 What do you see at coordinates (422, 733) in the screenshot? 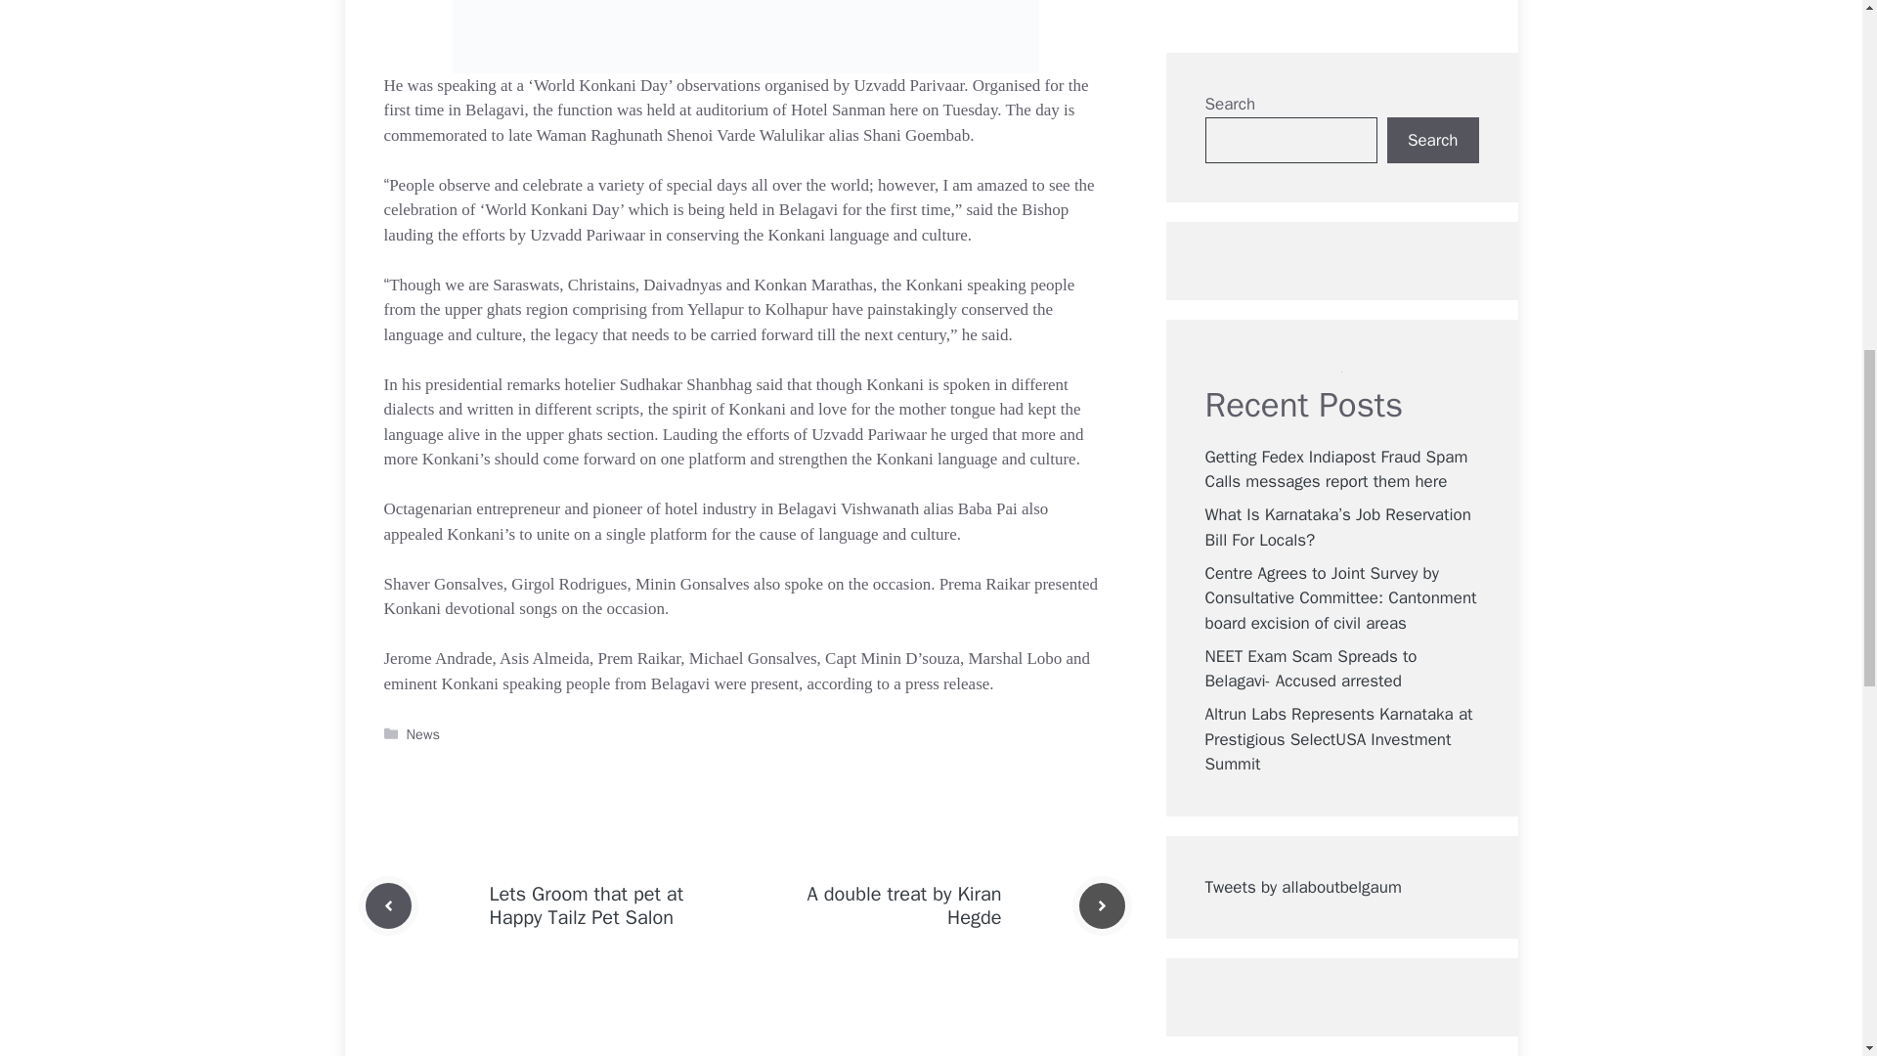
I see `News` at bounding box center [422, 733].